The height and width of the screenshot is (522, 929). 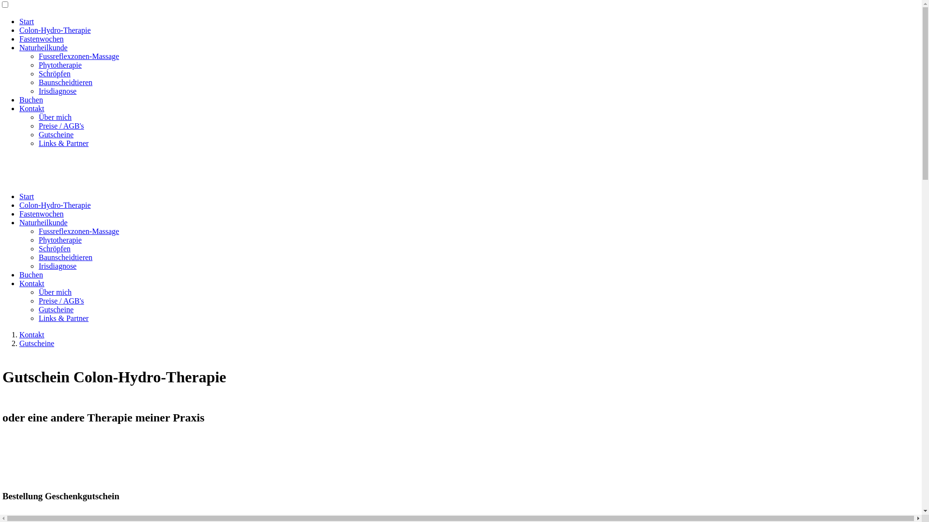 What do you see at coordinates (78, 231) in the screenshot?
I see `Fussreflexzonen-Massage` at bounding box center [78, 231].